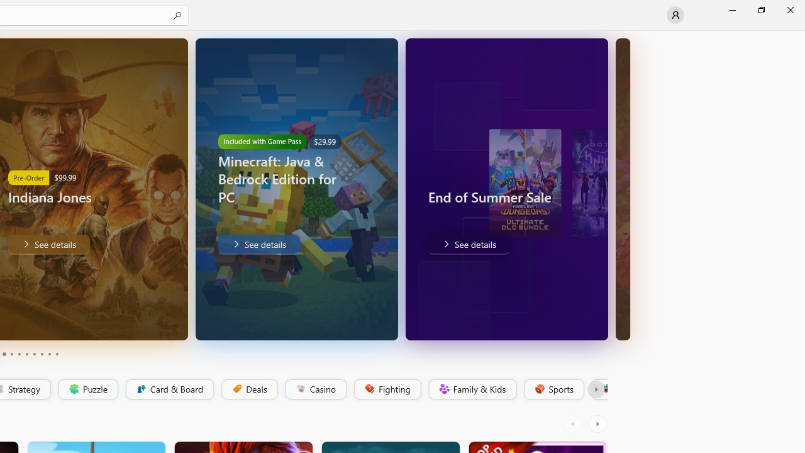 The image size is (805, 453). I want to click on Page 7, so click(34, 354).